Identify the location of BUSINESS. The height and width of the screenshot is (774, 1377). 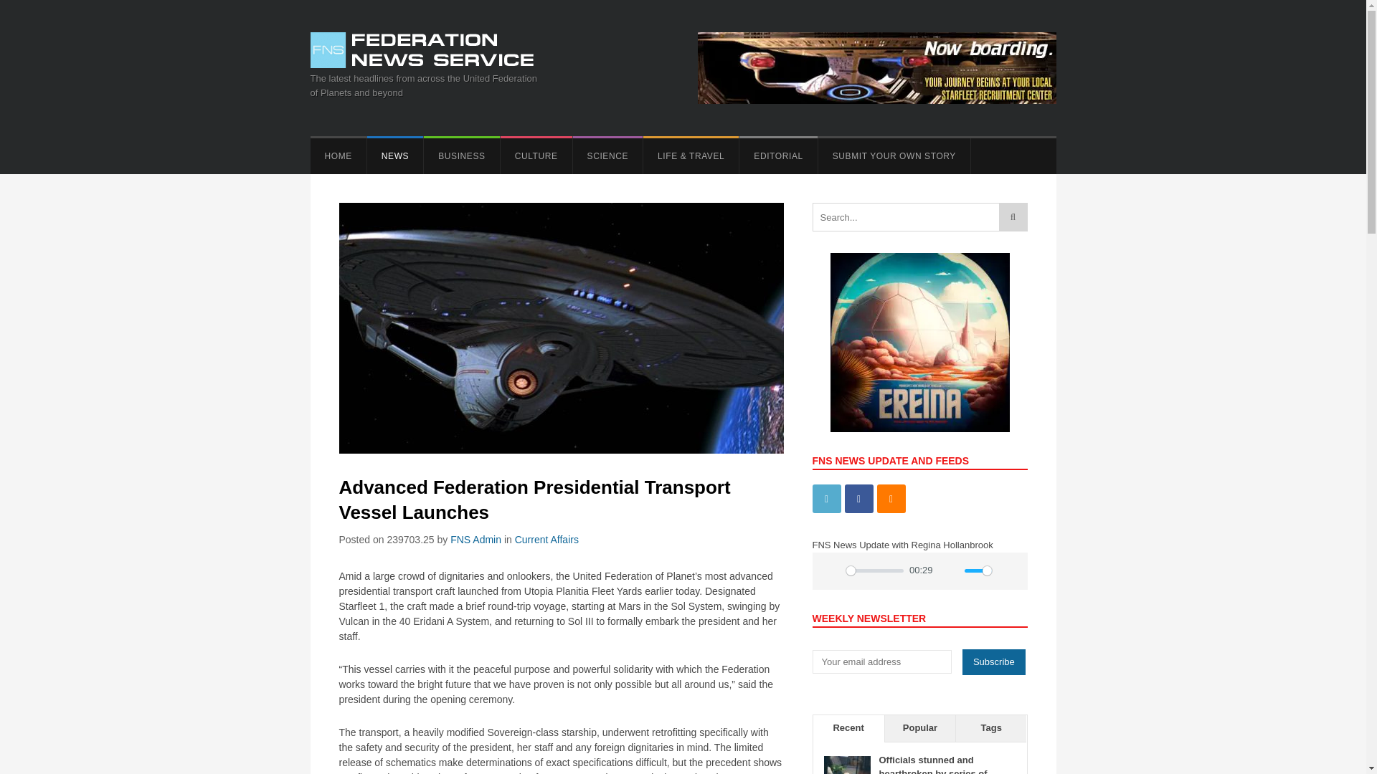
(461, 156).